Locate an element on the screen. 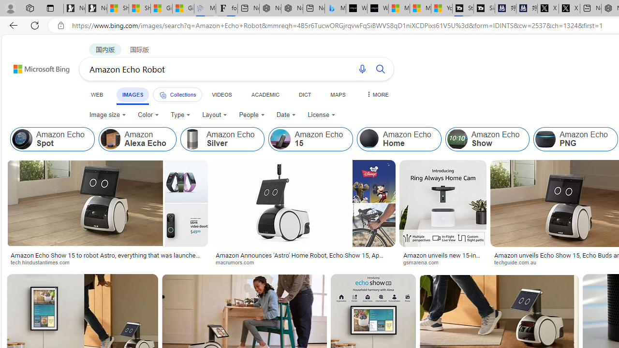 The width and height of the screenshot is (619, 348). Date is located at coordinates (286, 115).